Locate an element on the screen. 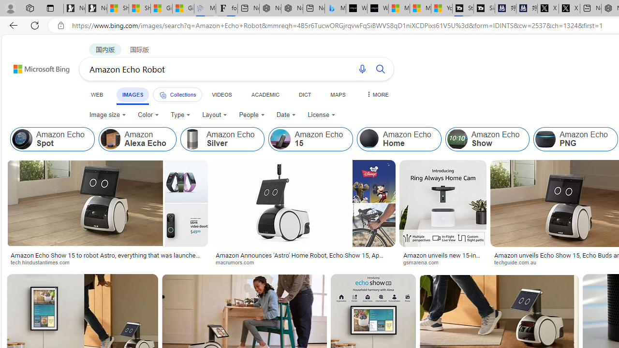 The width and height of the screenshot is (619, 348). Date is located at coordinates (286, 115).